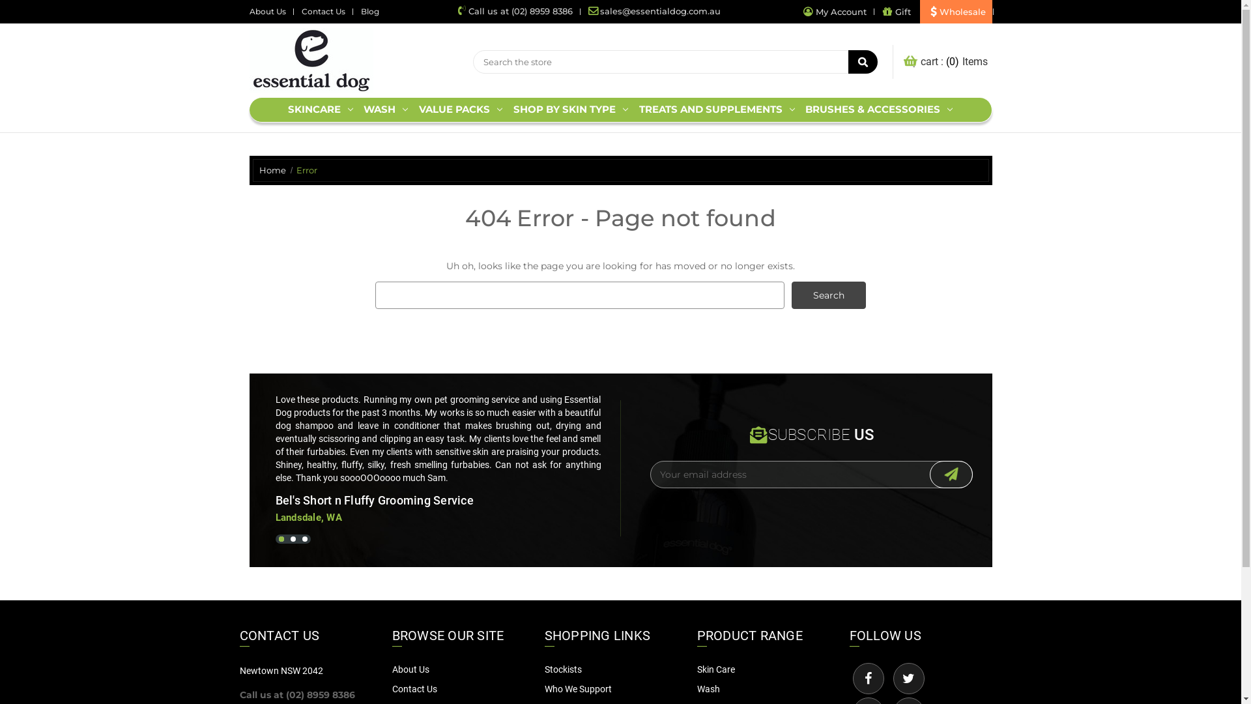 Image resolution: width=1251 pixels, height=704 pixels. What do you see at coordinates (410, 669) in the screenshot?
I see `About Us` at bounding box center [410, 669].